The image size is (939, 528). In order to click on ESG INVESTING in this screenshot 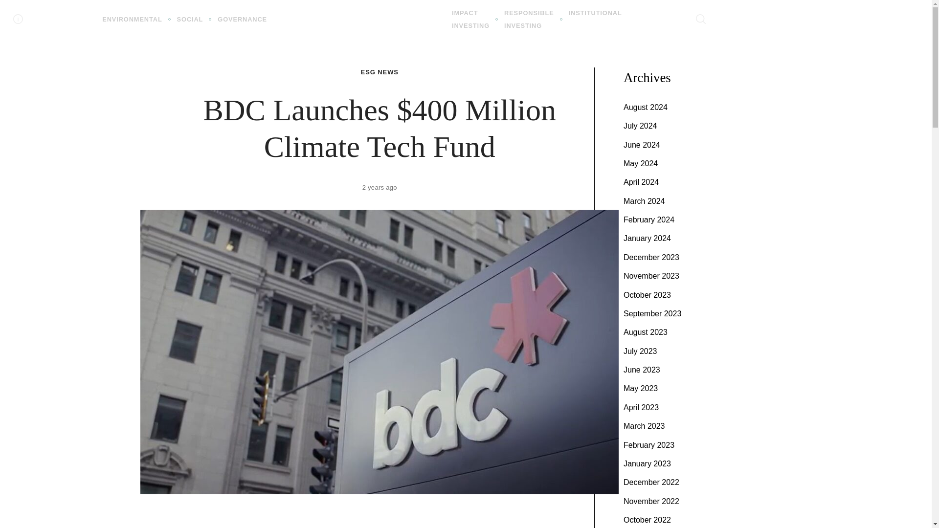, I will do `click(359, 19)`.